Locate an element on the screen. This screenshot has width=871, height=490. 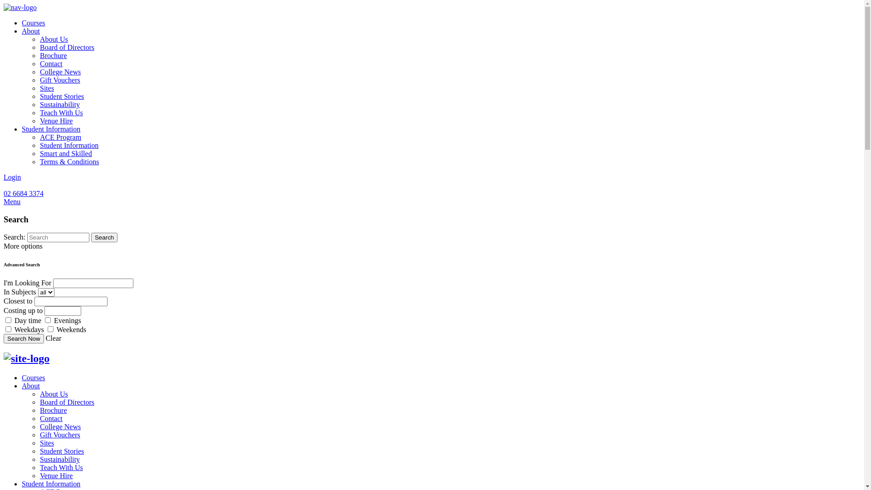
Sites is located at coordinates (47, 88).